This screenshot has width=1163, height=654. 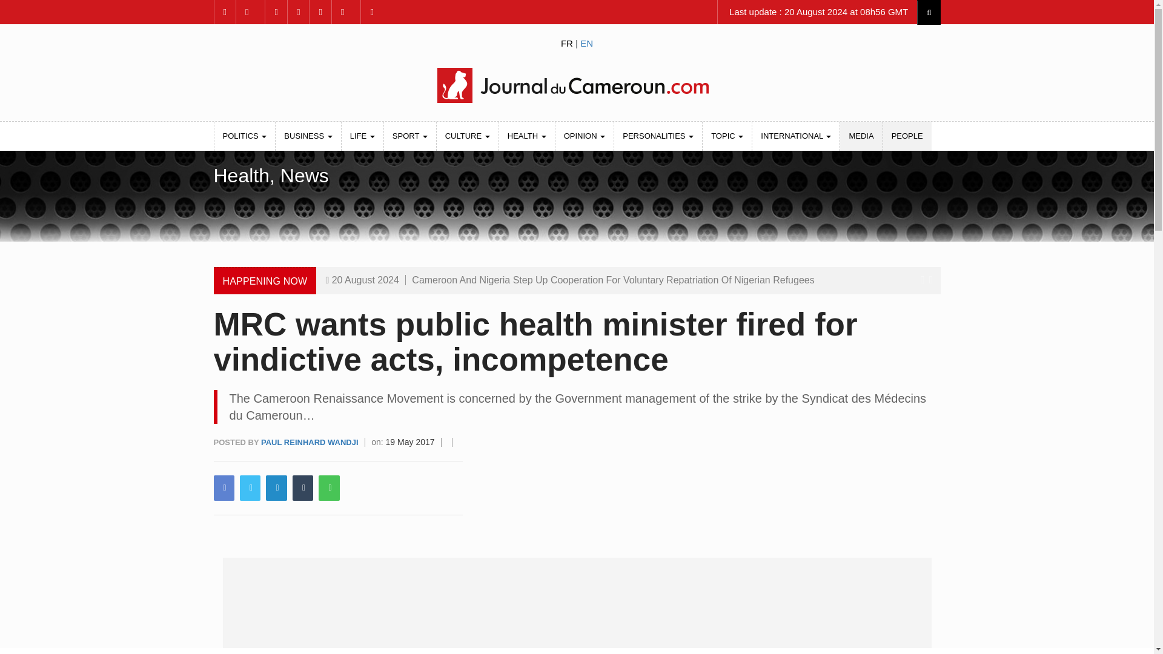 I want to click on POLITICS, so click(x=245, y=136).